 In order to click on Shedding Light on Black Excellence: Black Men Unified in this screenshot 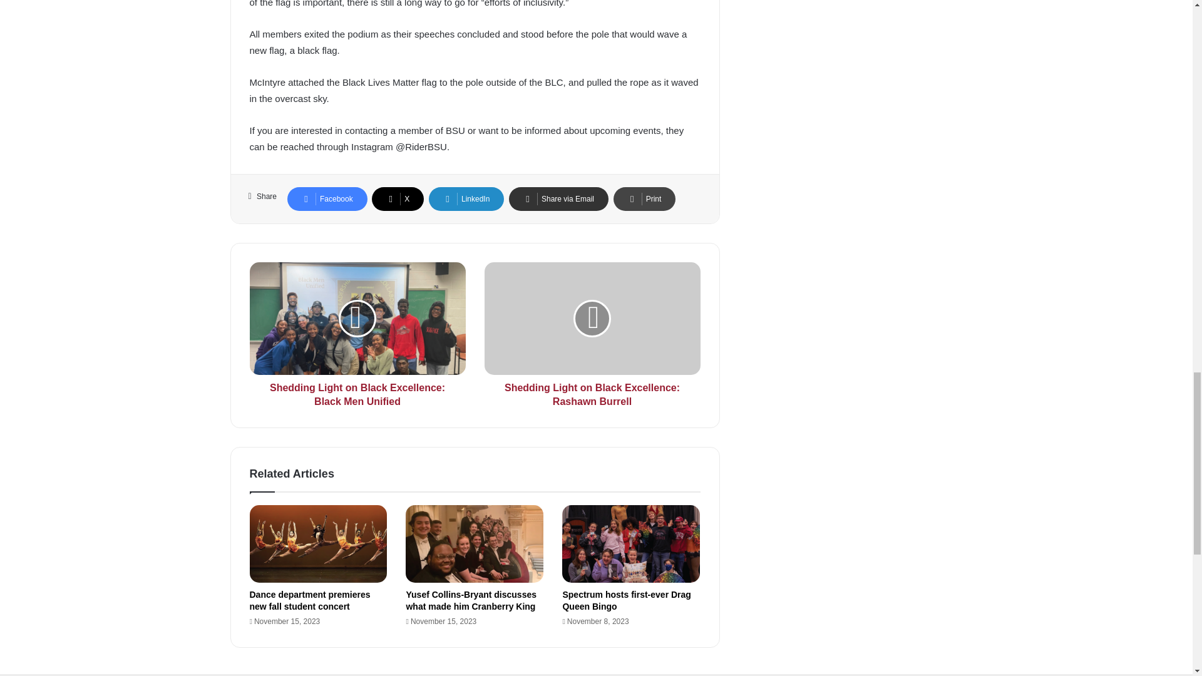, I will do `click(357, 319)`.